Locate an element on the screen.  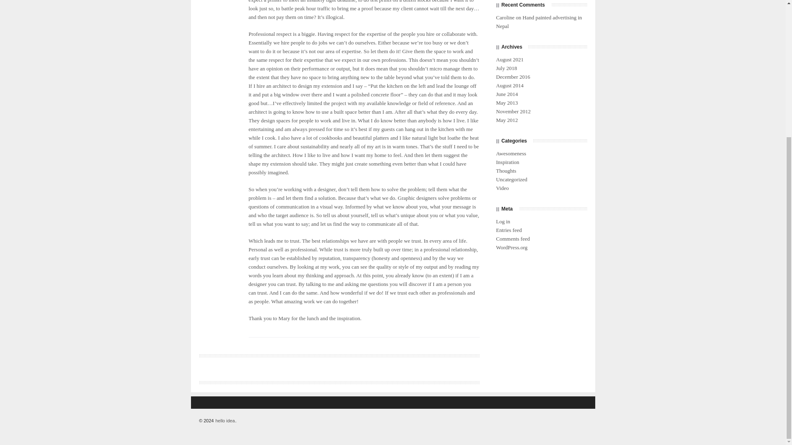
May 2013 is located at coordinates (507, 103).